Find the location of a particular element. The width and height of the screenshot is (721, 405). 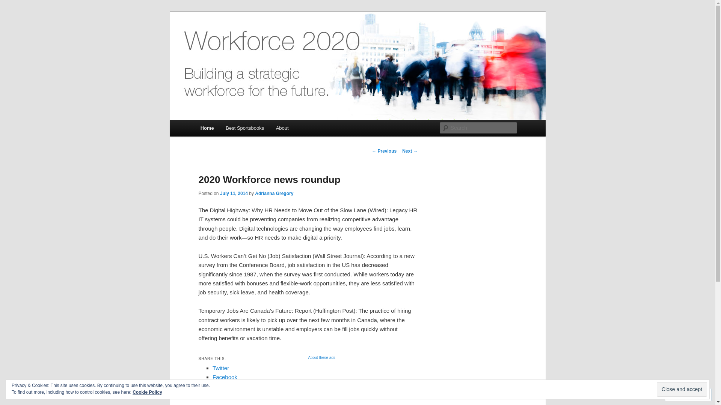

Follow is located at coordinates (682, 394).